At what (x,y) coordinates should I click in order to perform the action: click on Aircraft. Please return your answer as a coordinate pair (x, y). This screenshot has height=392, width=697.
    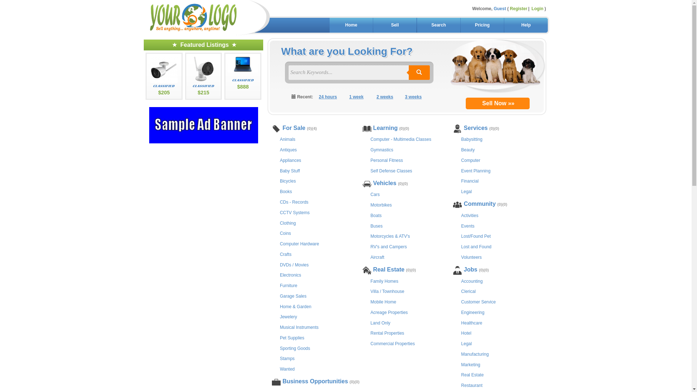
    Looking at the image, I should click on (378, 257).